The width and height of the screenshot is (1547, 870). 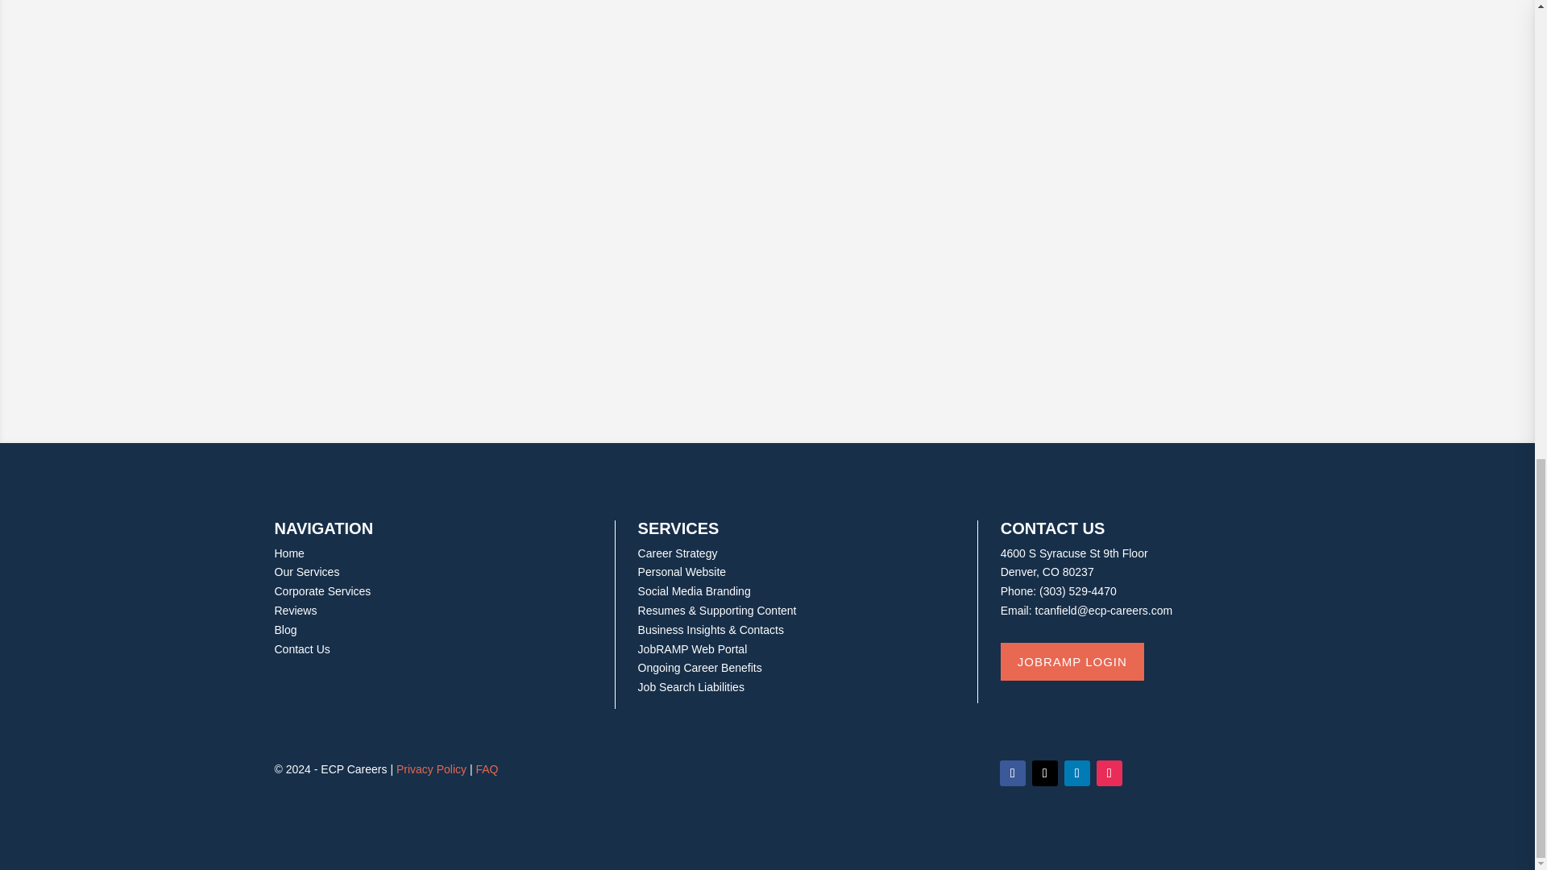 I want to click on Follow on LinkedIn, so click(x=1076, y=773).